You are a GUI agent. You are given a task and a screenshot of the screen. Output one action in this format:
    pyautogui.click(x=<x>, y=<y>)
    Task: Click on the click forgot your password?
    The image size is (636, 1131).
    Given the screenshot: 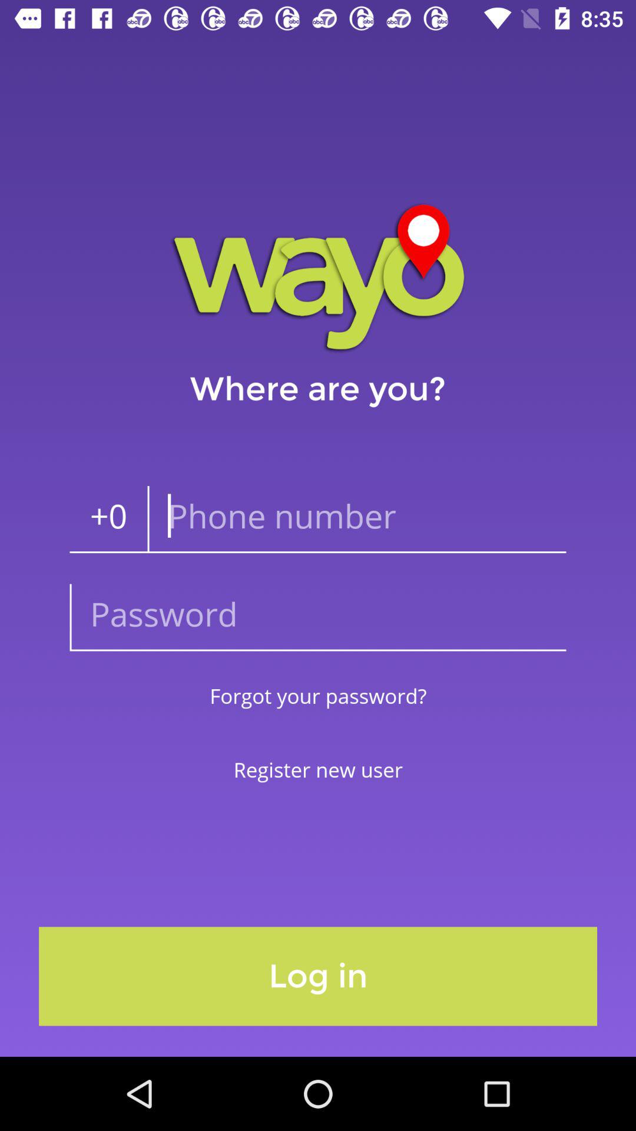 What is the action you would take?
    pyautogui.click(x=318, y=695)
    